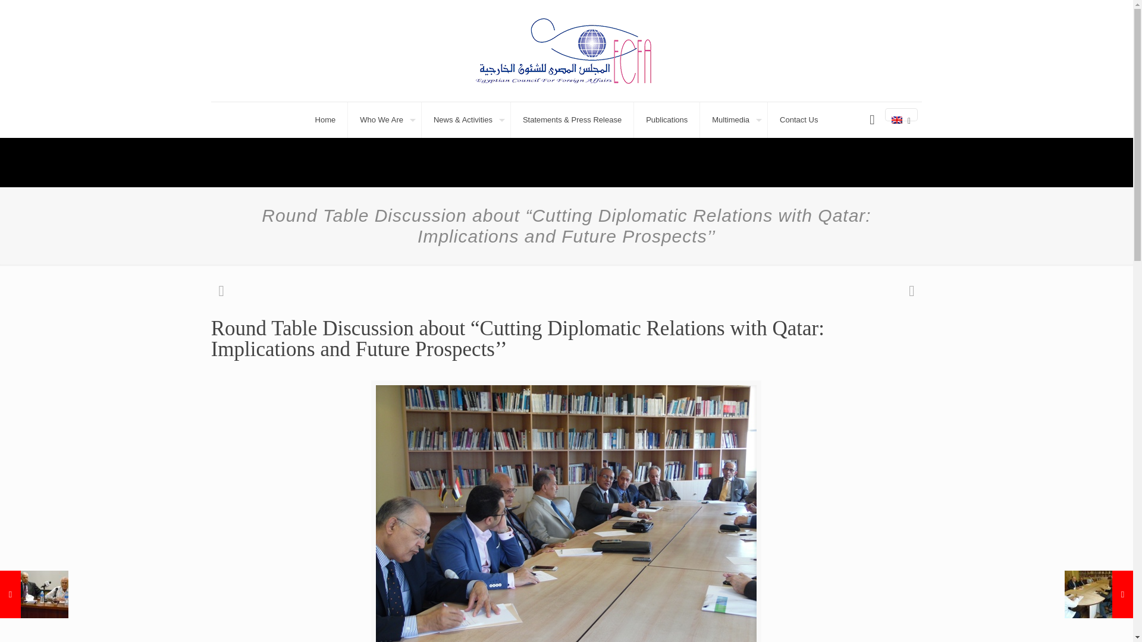 The height and width of the screenshot is (642, 1142). Describe the element at coordinates (326, 120) in the screenshot. I see `Home` at that location.